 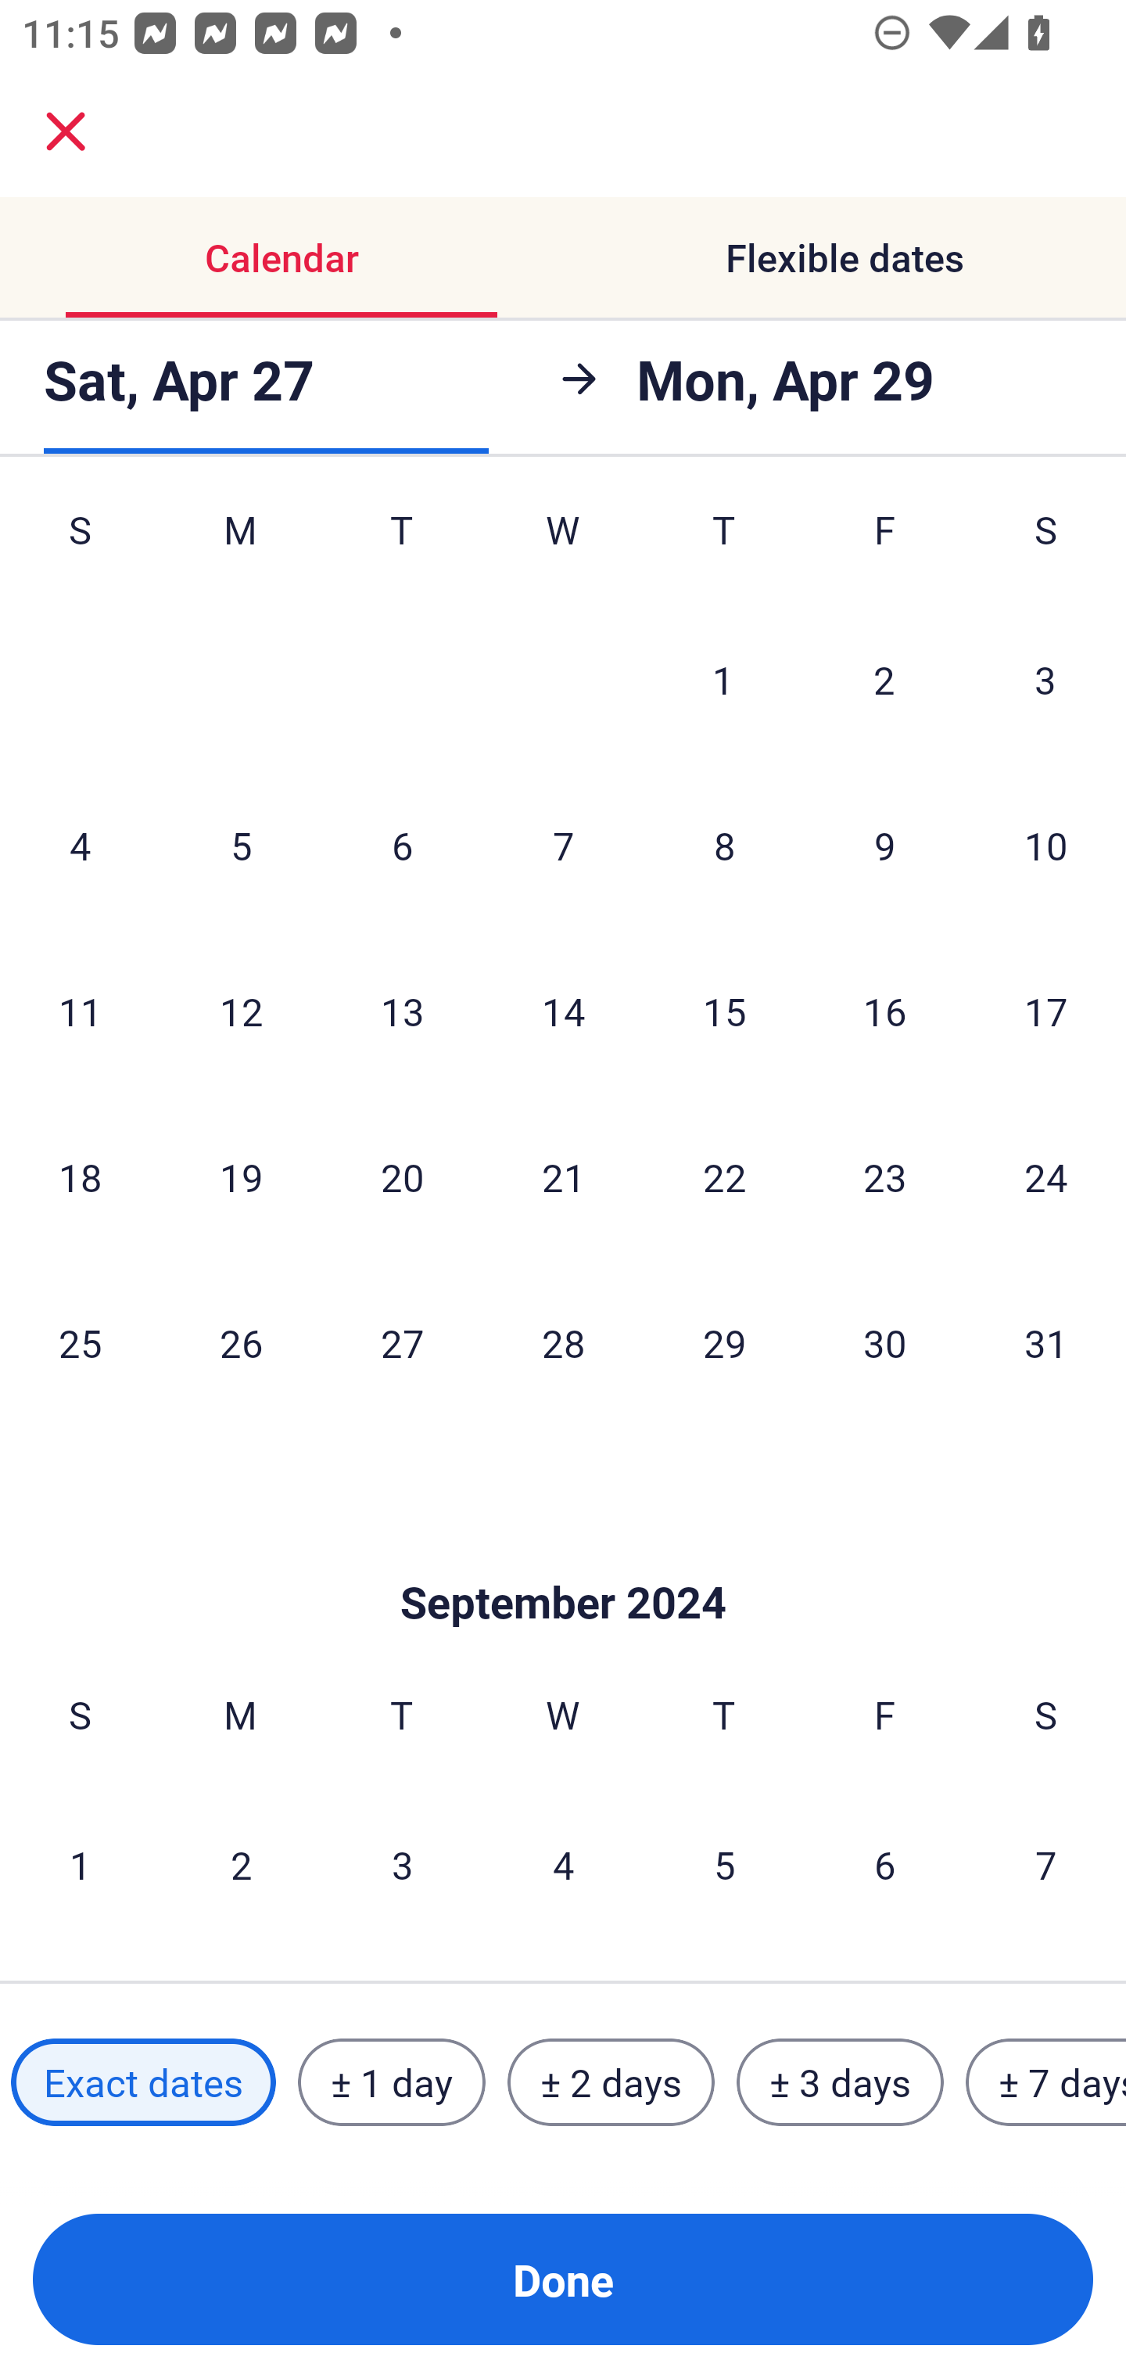 I want to click on 5 Monday, August 5, 2024, so click(x=241, y=845).